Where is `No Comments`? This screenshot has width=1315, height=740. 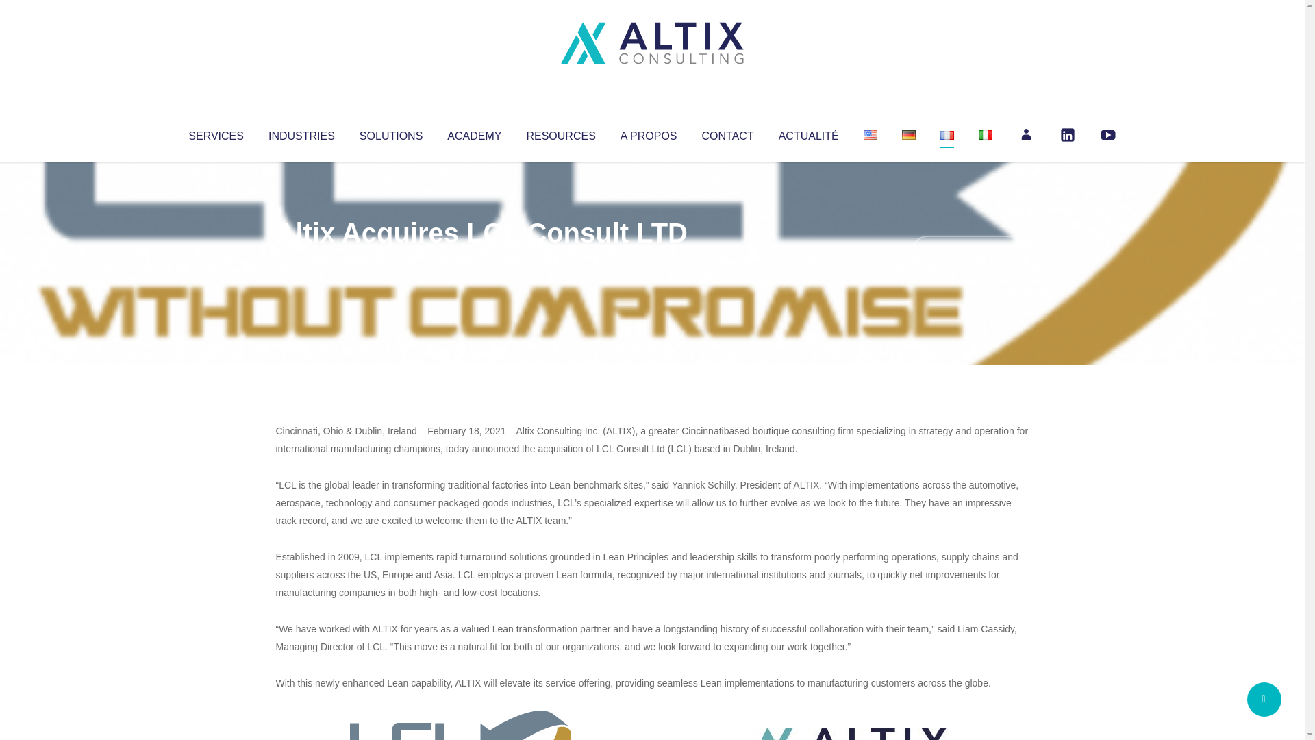 No Comments is located at coordinates (970, 251).